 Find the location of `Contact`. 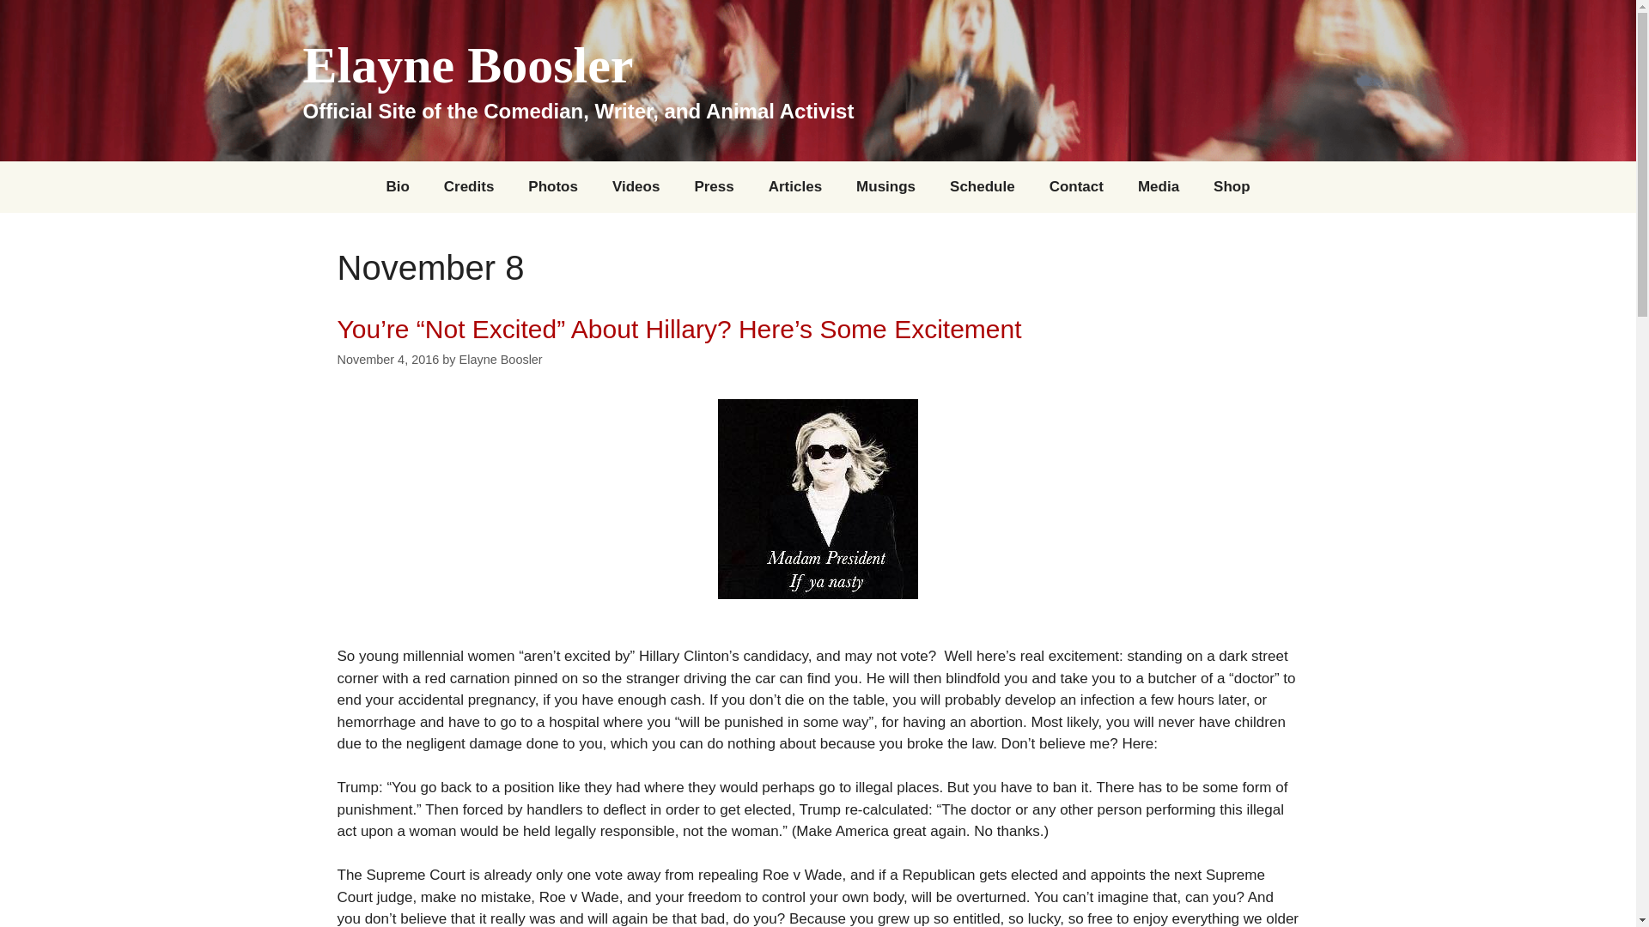

Contact is located at coordinates (1076, 187).